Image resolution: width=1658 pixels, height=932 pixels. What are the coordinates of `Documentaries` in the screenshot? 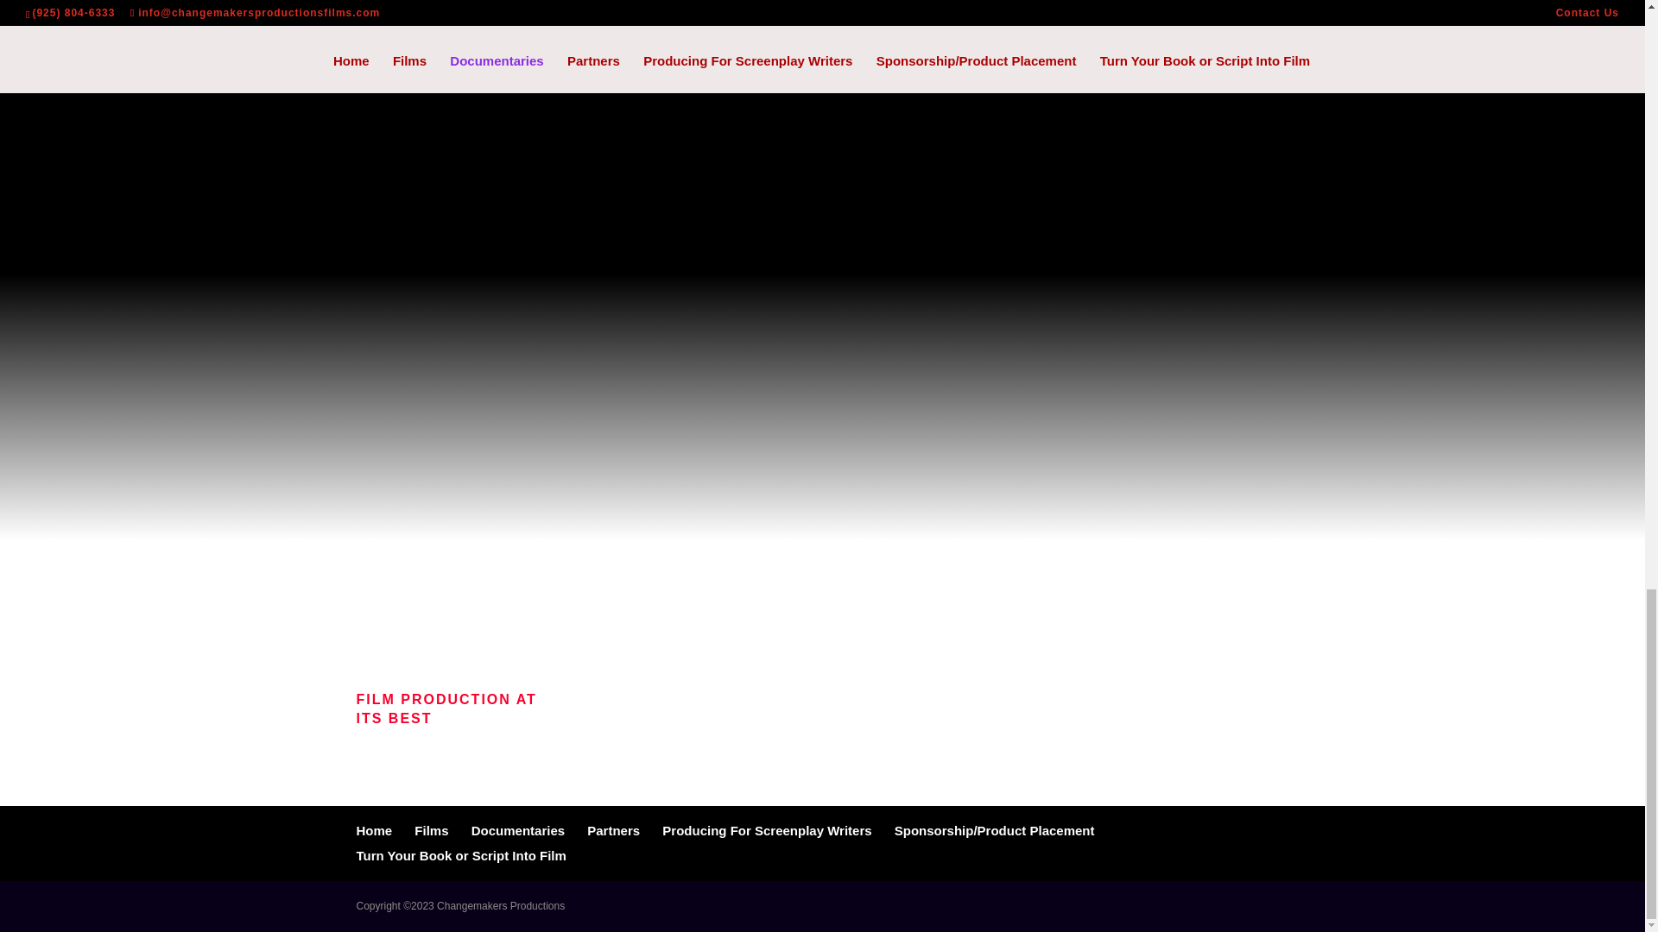 It's located at (518, 830).